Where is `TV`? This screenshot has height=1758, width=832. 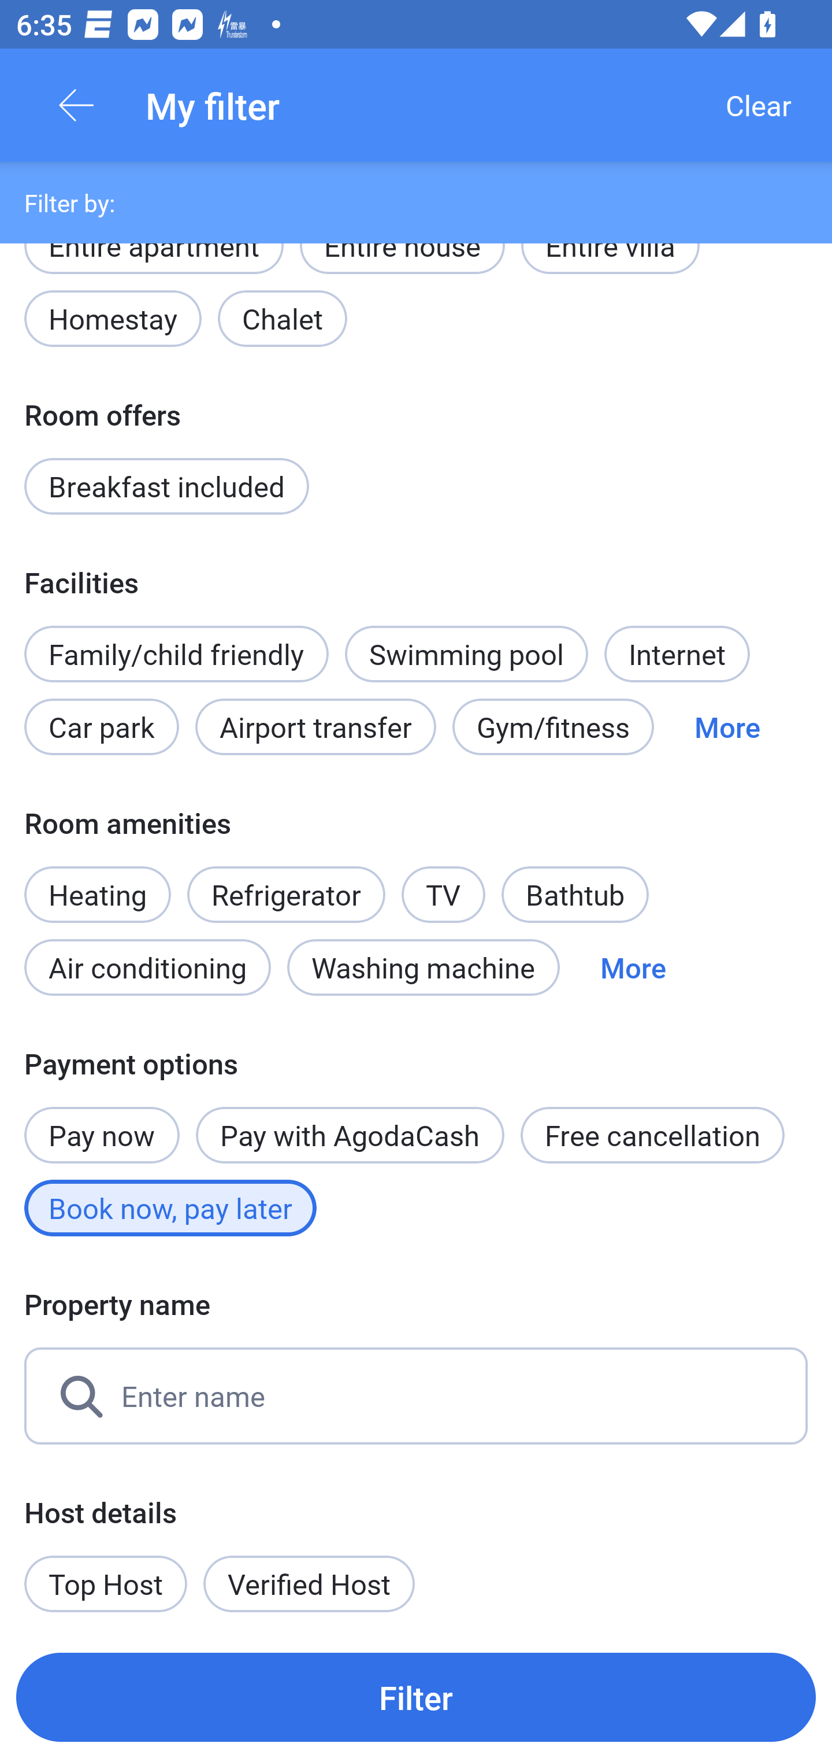 TV is located at coordinates (444, 882).